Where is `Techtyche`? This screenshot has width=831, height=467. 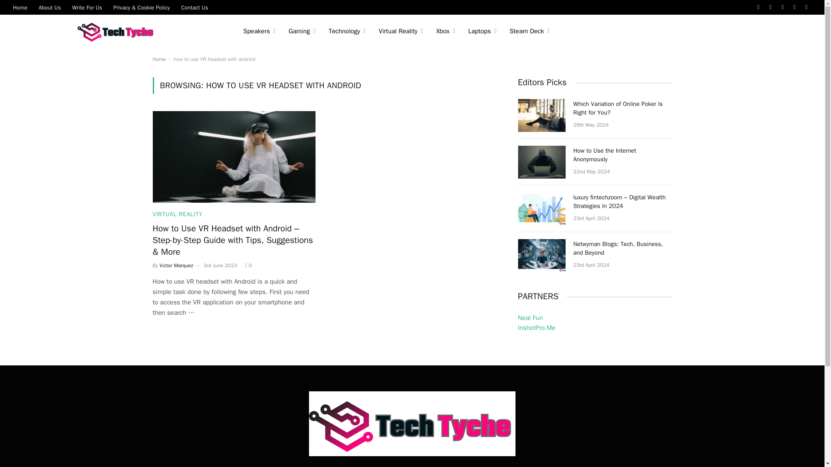
Techtyche is located at coordinates (117, 31).